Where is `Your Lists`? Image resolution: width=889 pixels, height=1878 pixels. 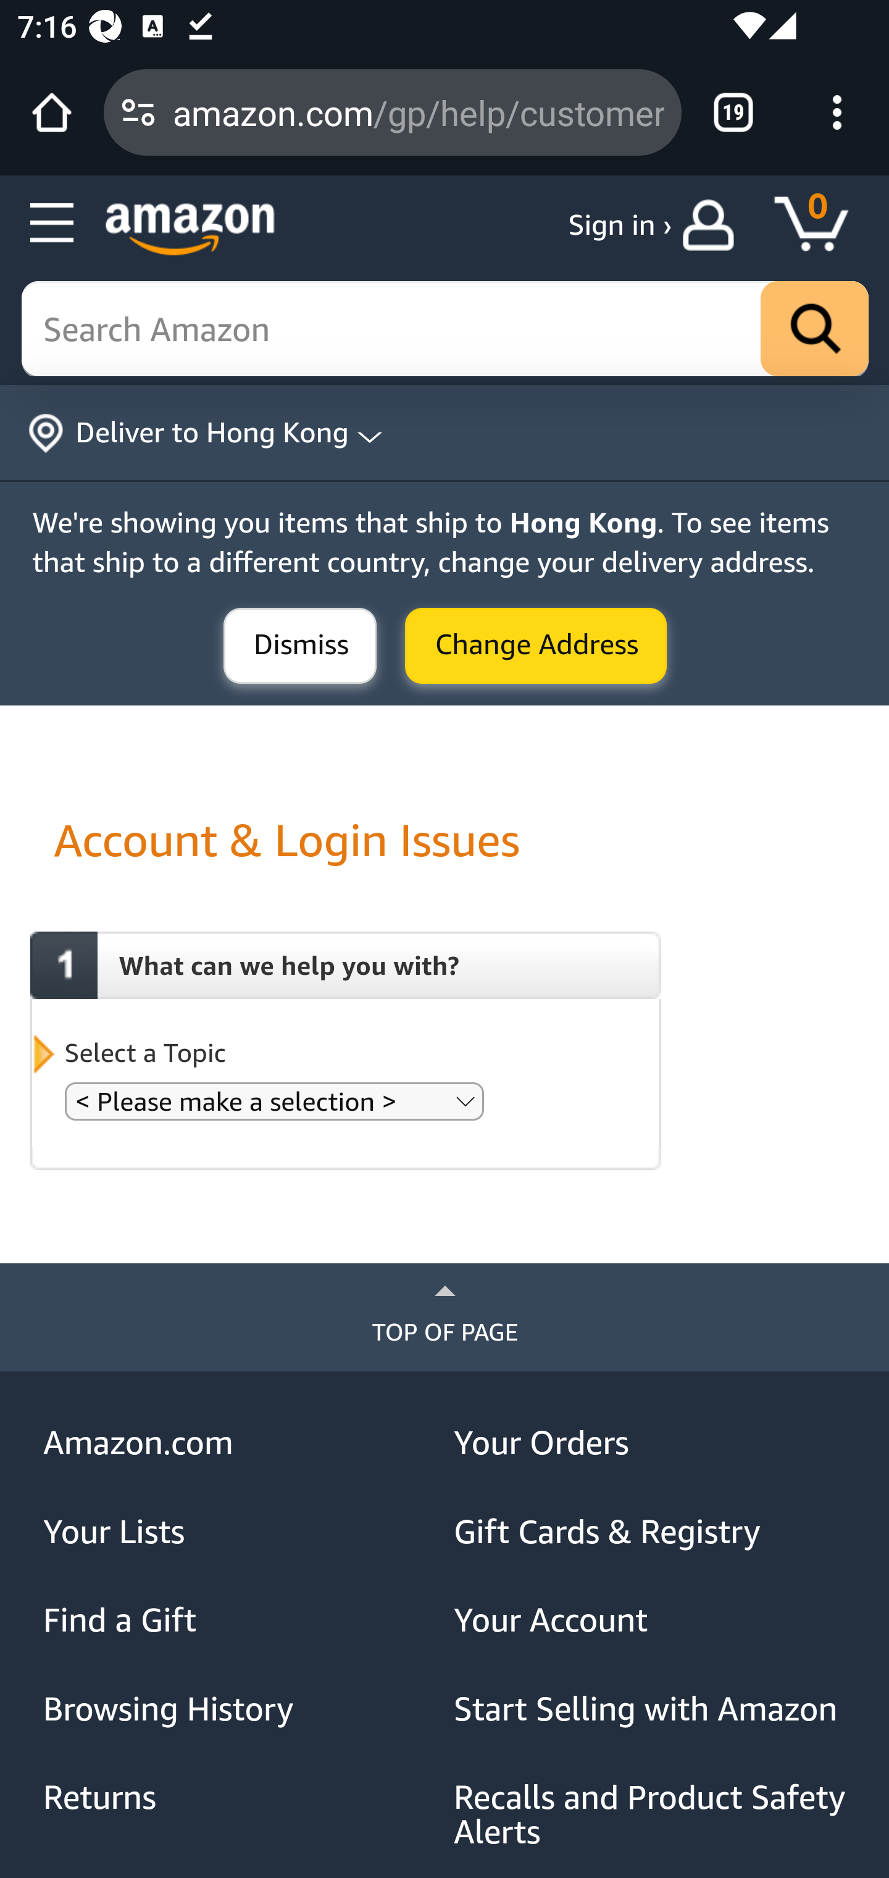
Your Lists is located at coordinates (241, 1531).